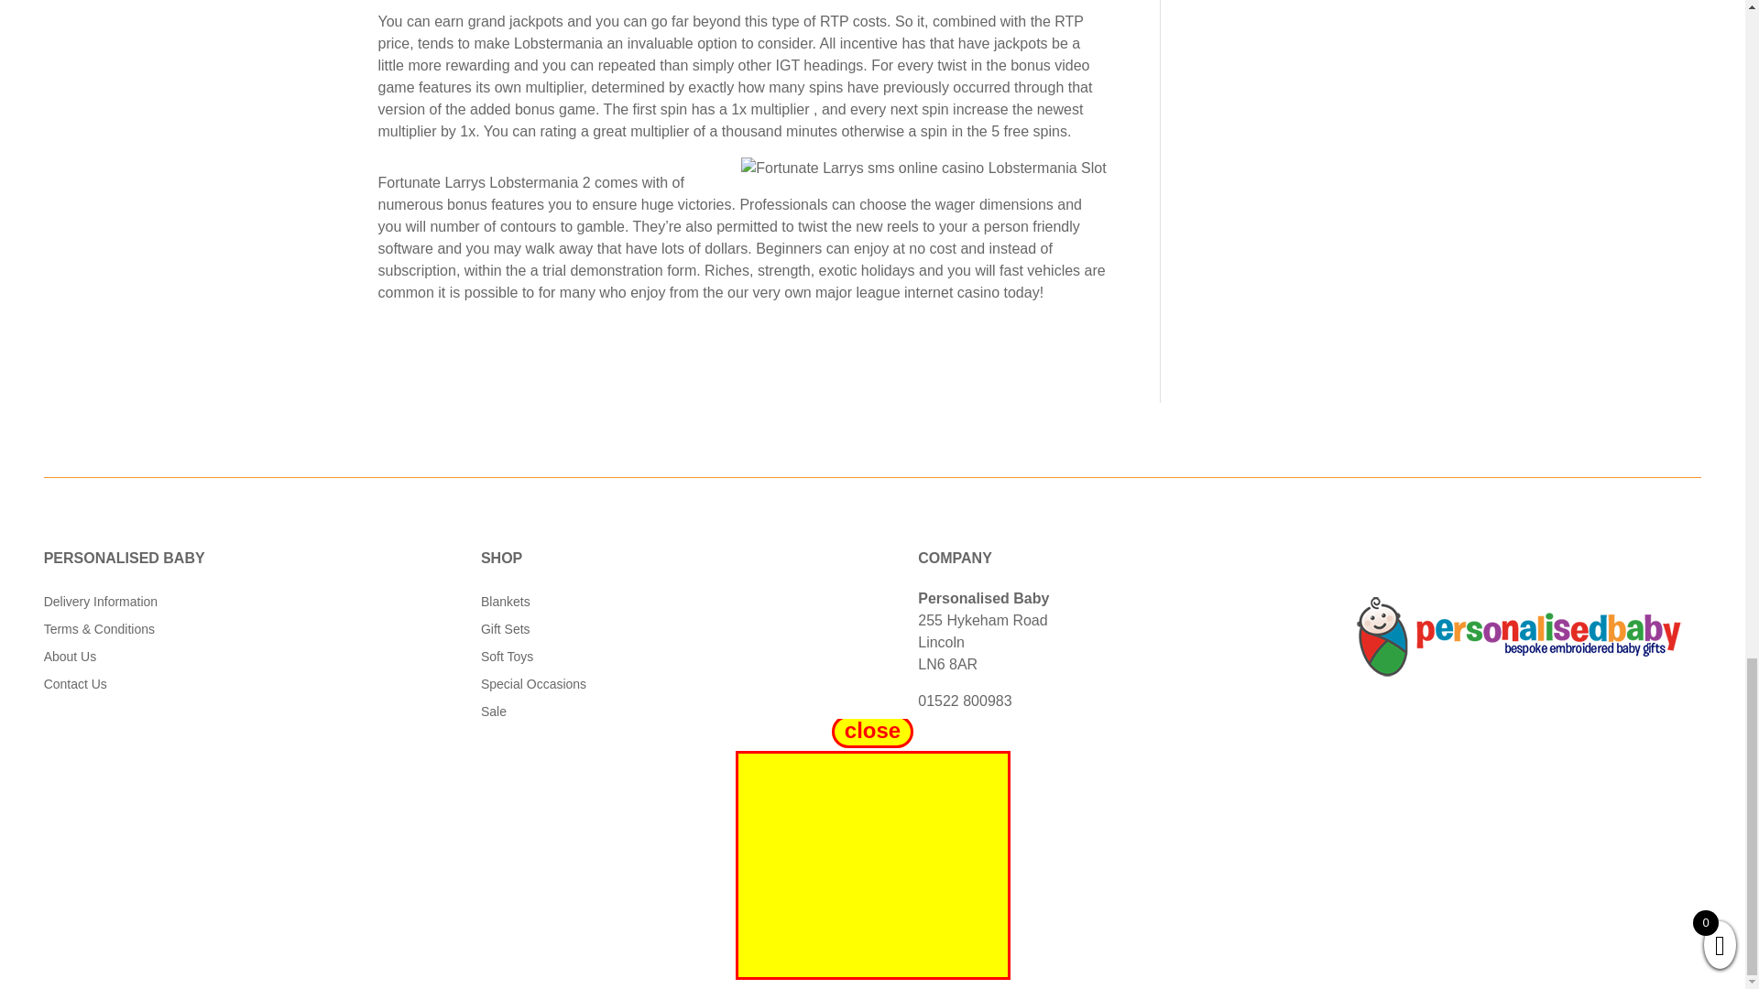 Image resolution: width=1759 pixels, height=989 pixels. What do you see at coordinates (101, 604) in the screenshot?
I see `Delivery Information` at bounding box center [101, 604].